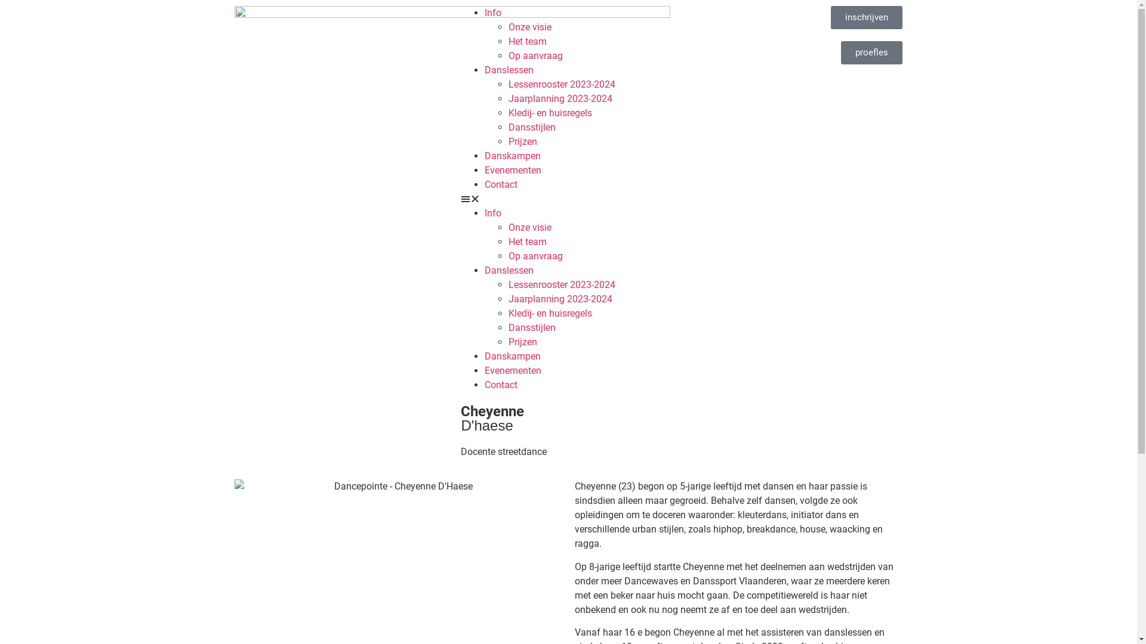  Describe the element at coordinates (501, 185) in the screenshot. I see `Contact` at that location.